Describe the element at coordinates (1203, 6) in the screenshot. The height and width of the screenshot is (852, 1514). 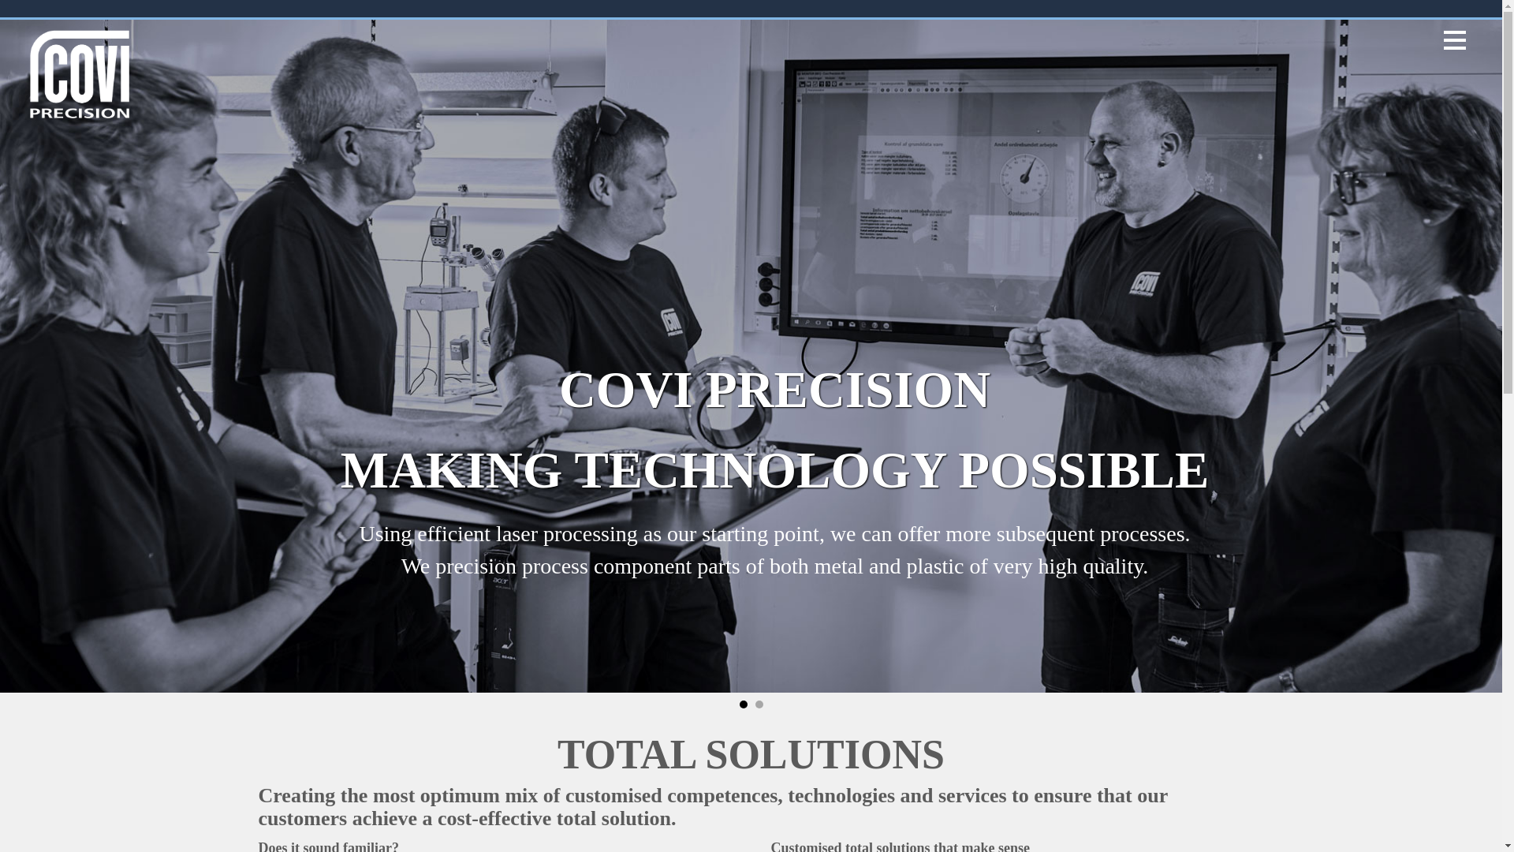
I see `CONTACT` at that location.